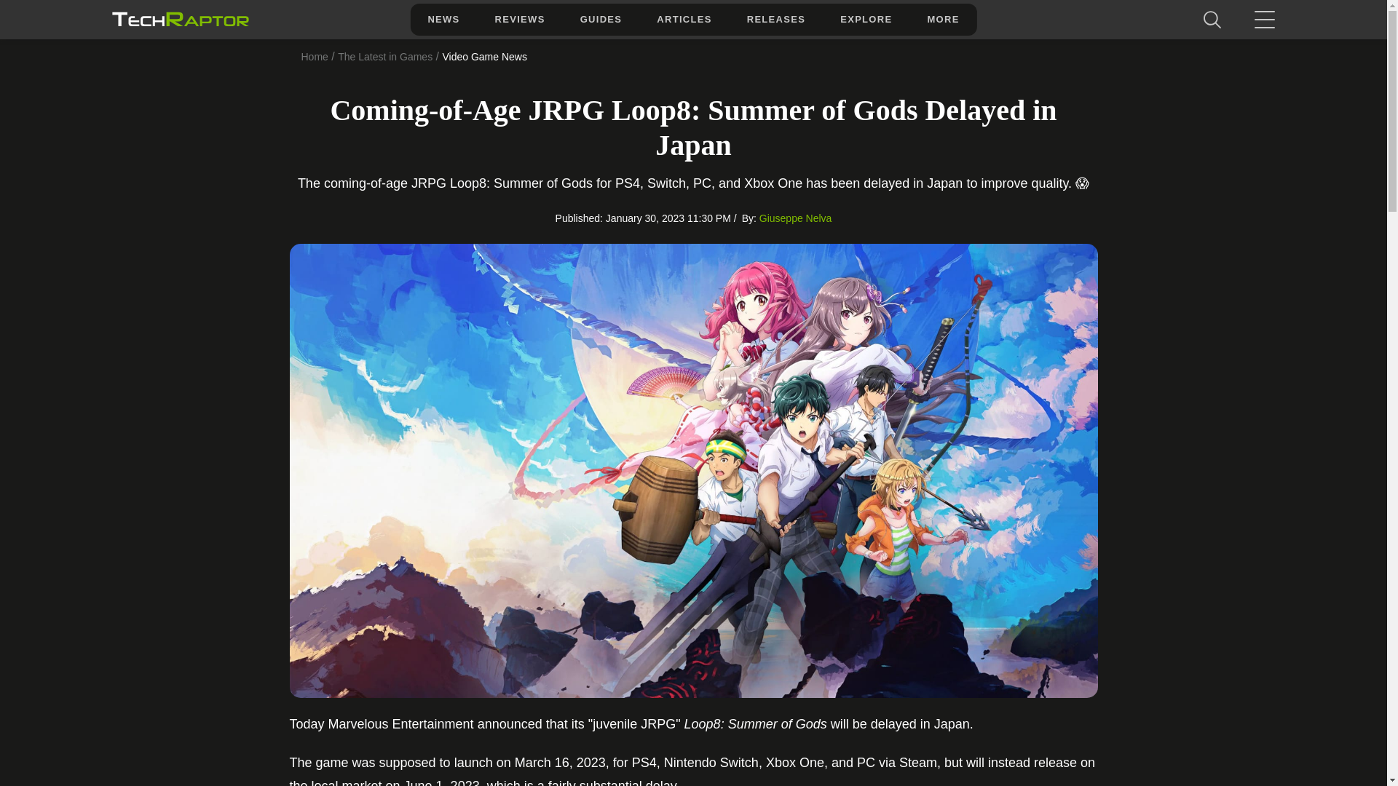 The height and width of the screenshot is (786, 1398). Describe the element at coordinates (520, 19) in the screenshot. I see `REVIEWS` at that location.